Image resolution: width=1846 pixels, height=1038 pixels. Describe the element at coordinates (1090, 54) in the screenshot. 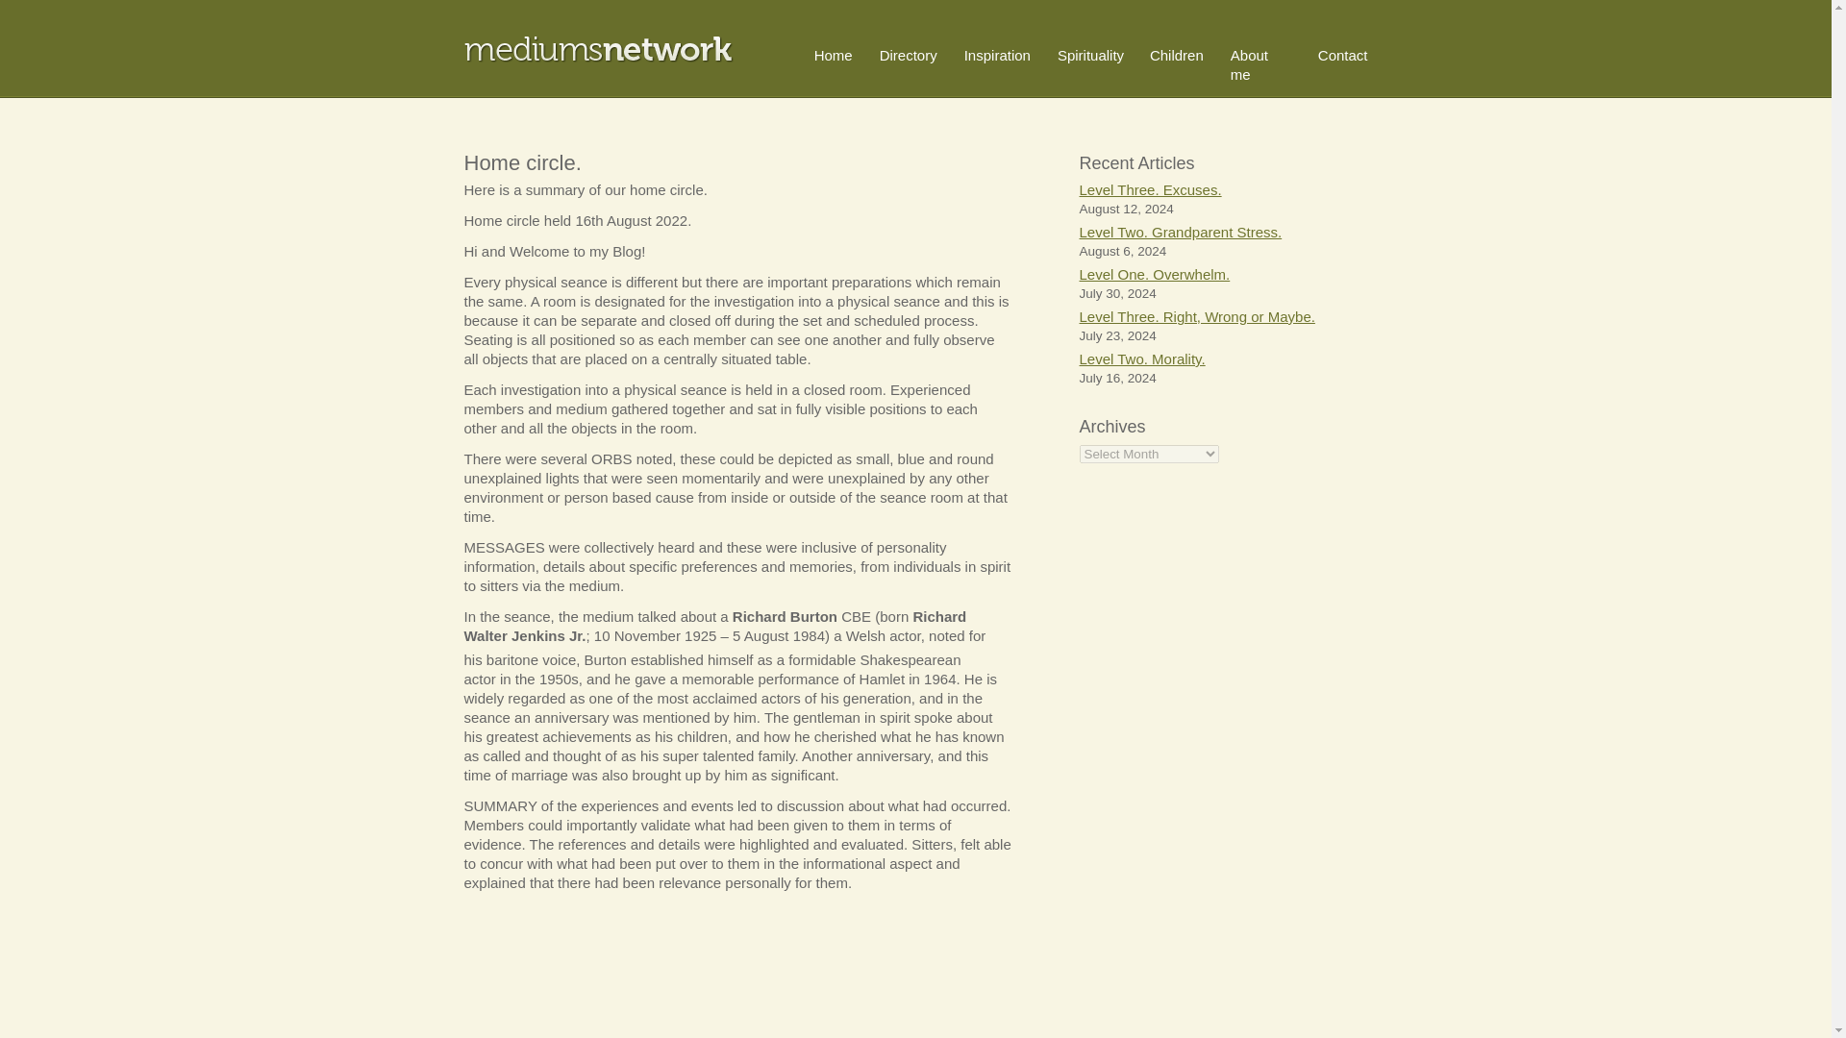

I see `Spirituality` at that location.